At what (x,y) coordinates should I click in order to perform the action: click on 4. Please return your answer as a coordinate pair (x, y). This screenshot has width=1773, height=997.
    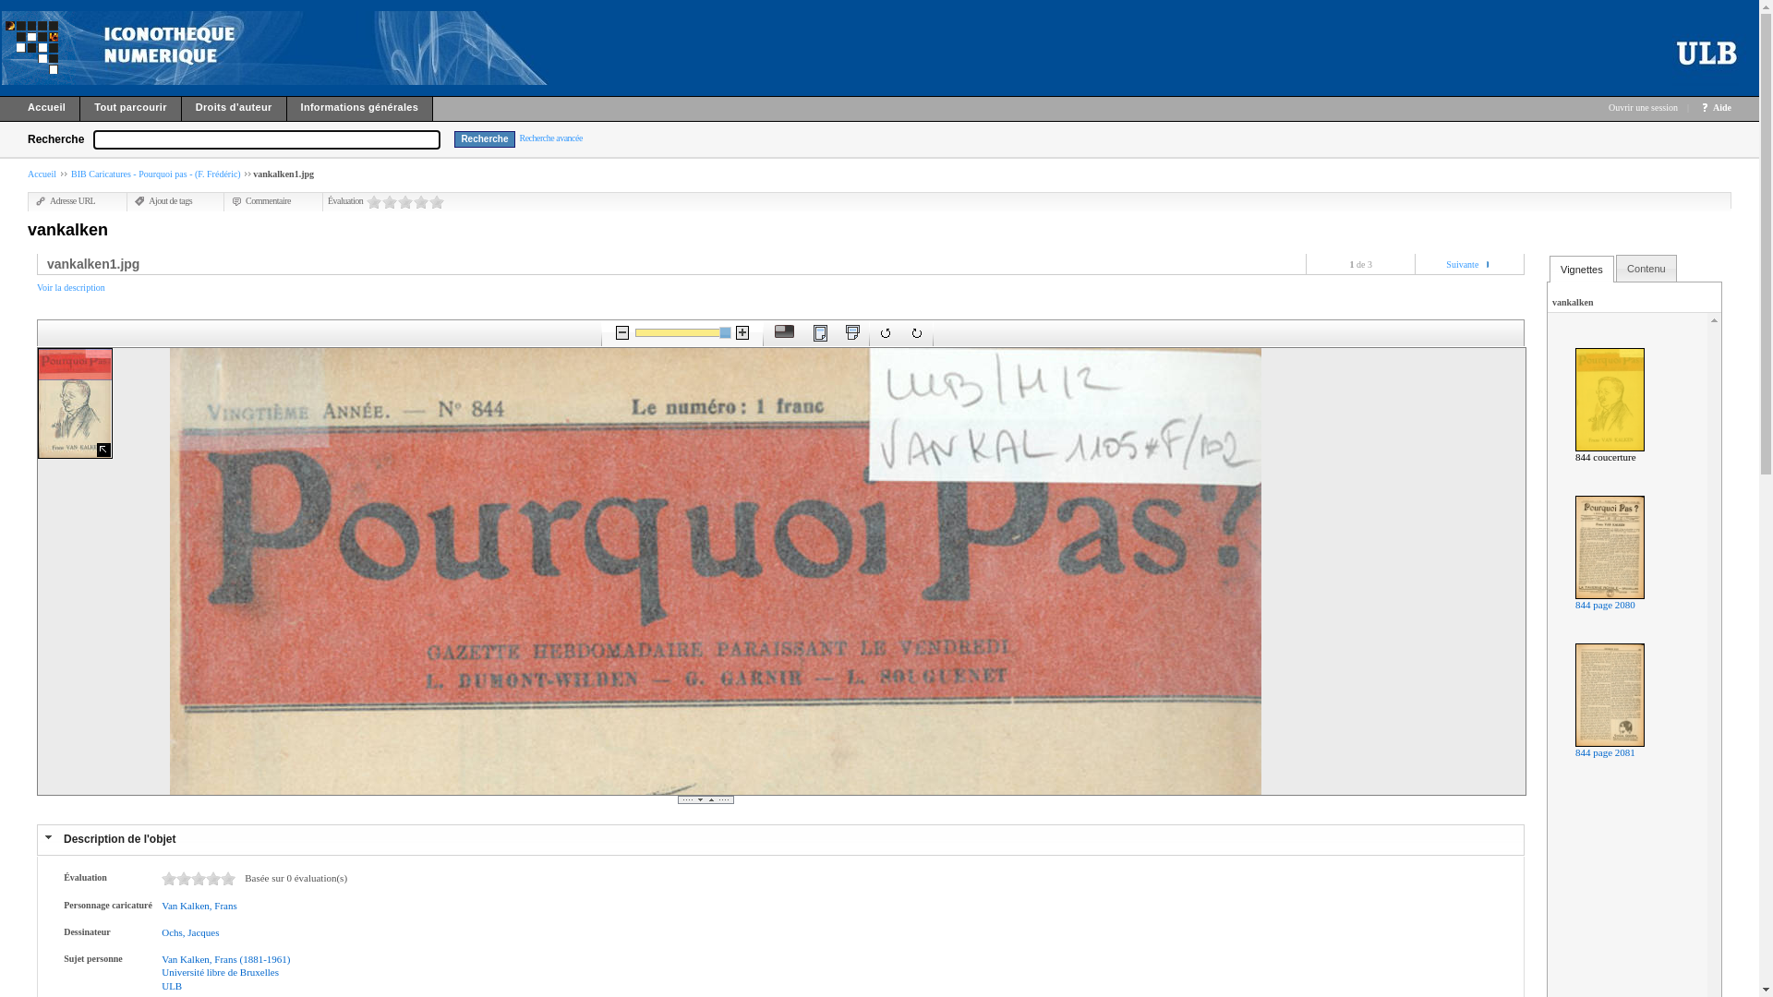
    Looking at the image, I should click on (421, 201).